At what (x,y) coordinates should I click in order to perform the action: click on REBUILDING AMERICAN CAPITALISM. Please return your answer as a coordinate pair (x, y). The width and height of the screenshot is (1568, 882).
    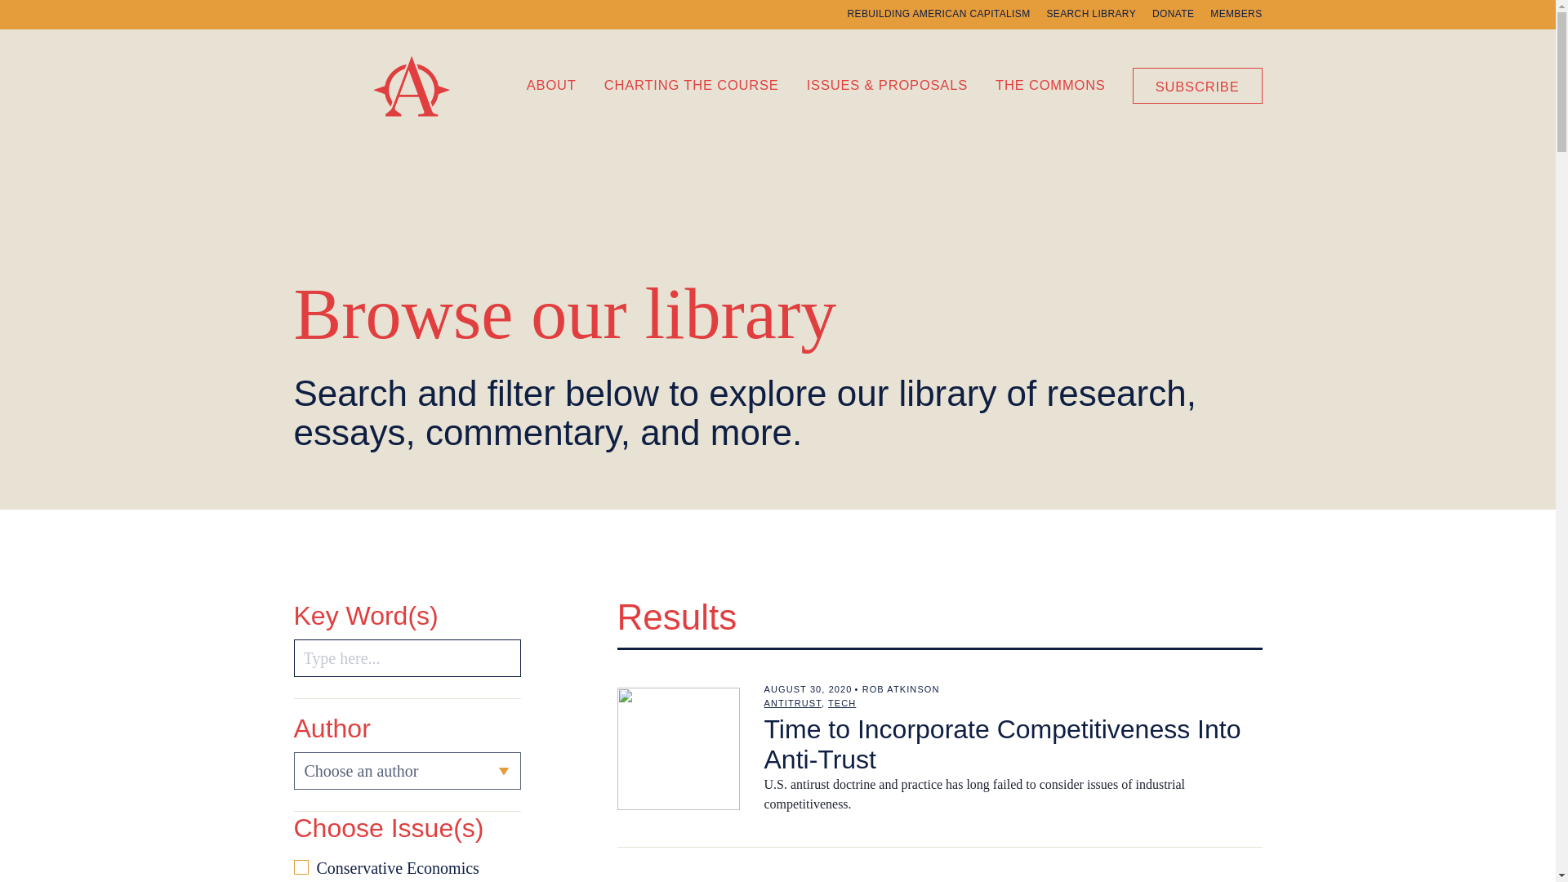
    Looking at the image, I should click on (939, 13).